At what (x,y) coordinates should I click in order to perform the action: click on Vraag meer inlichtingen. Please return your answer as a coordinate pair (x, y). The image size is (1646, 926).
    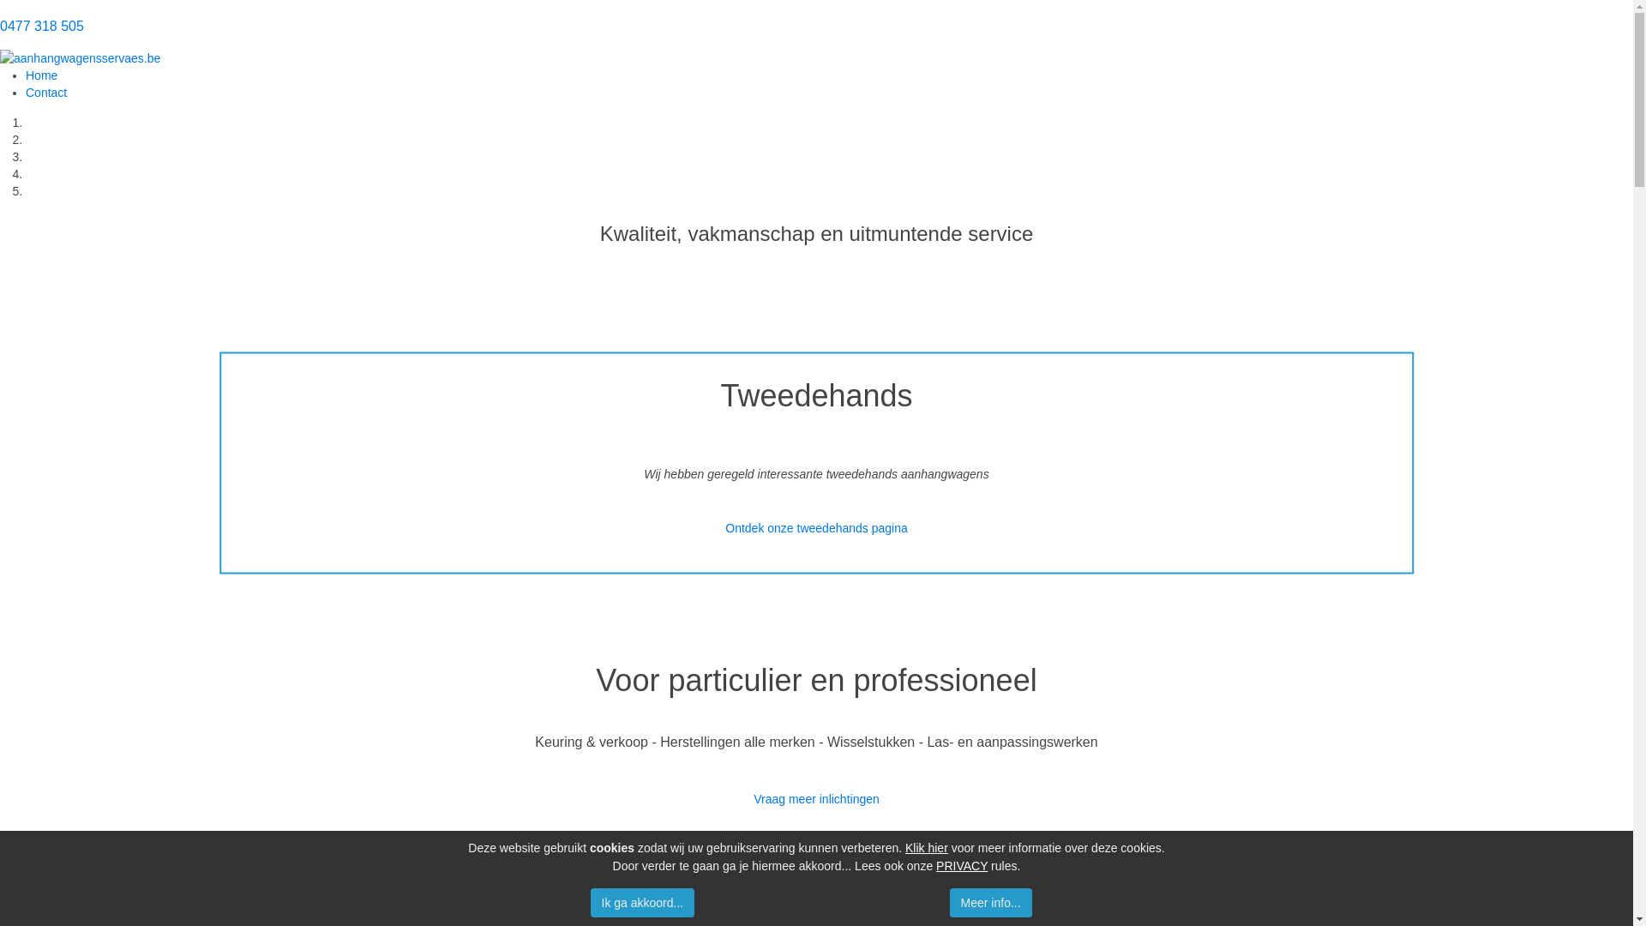
    Looking at the image, I should click on (816, 799).